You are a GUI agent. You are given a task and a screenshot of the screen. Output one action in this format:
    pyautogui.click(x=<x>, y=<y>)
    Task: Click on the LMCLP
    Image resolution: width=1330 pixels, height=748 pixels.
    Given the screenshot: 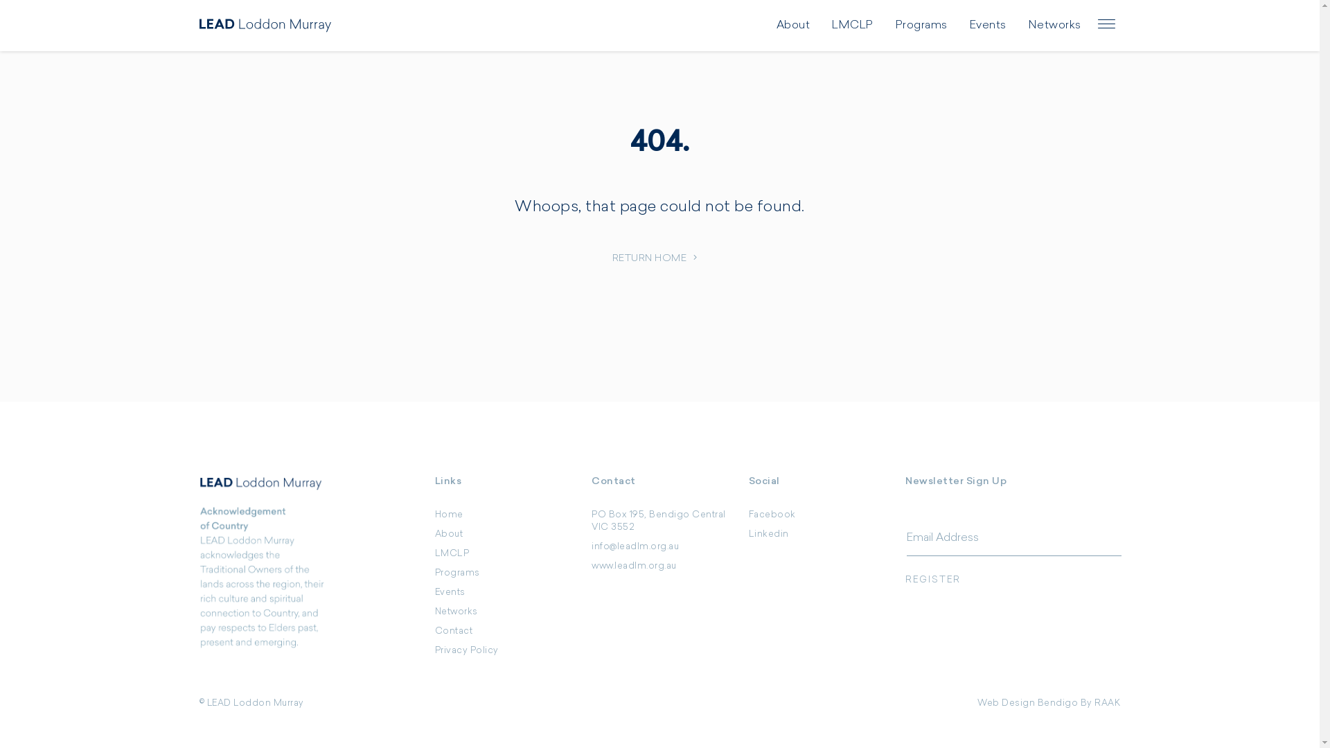 What is the action you would take?
    pyautogui.click(x=853, y=26)
    